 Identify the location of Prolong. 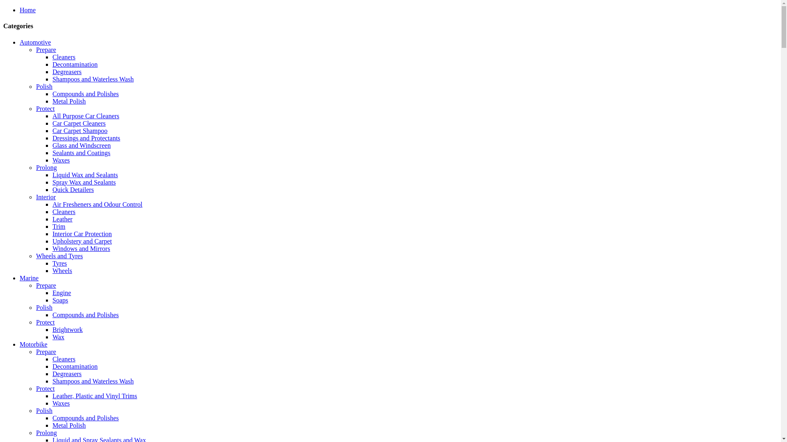
(47, 433).